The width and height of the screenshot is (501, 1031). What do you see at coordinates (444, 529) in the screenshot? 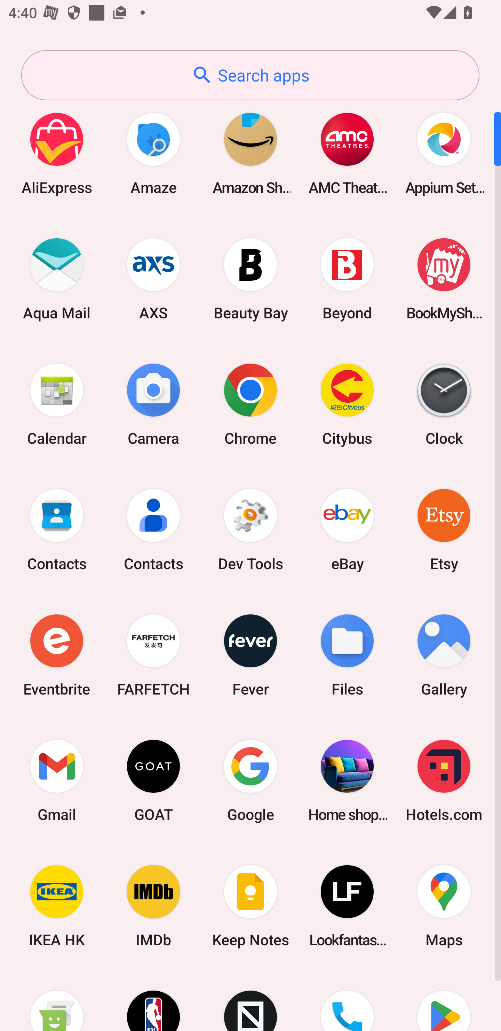
I see `Etsy` at bounding box center [444, 529].